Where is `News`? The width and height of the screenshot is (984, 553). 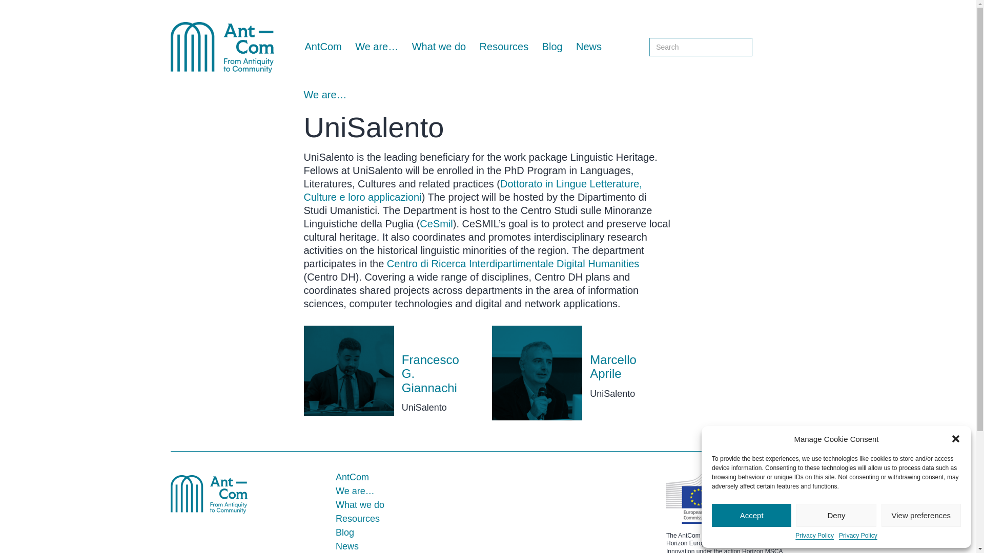 News is located at coordinates (347, 546).